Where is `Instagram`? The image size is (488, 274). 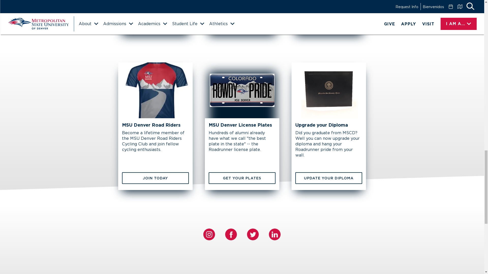 Instagram is located at coordinates (209, 234).